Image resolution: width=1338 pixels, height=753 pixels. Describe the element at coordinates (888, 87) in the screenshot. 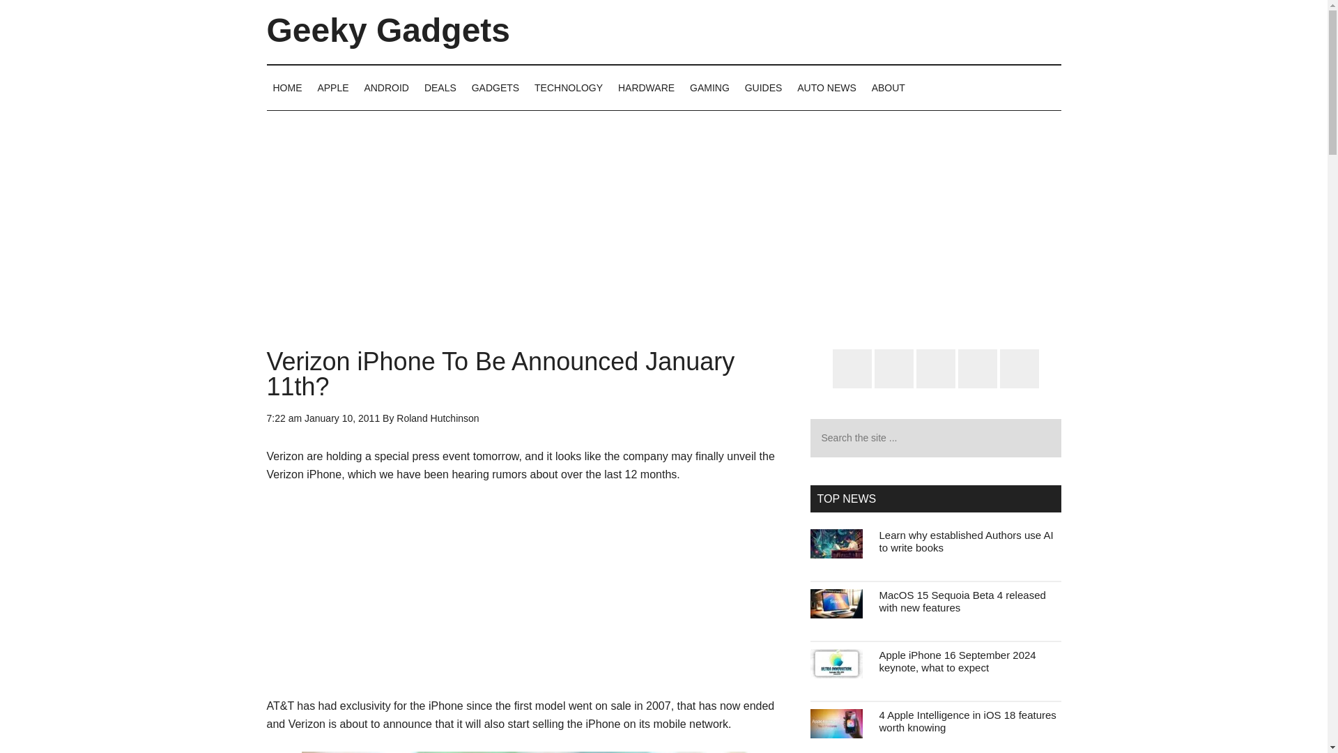

I see `About Geeky Gadgets` at that location.